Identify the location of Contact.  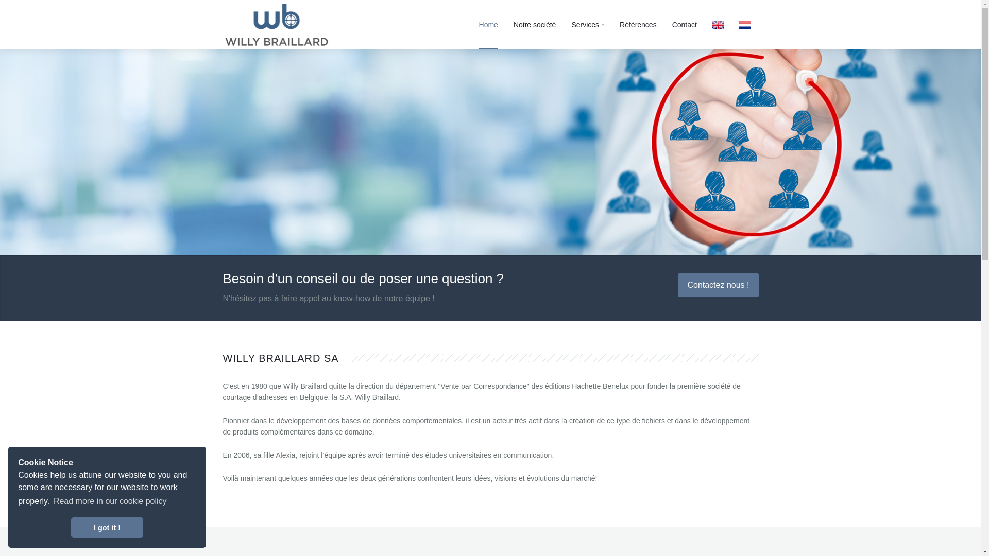
(685, 25).